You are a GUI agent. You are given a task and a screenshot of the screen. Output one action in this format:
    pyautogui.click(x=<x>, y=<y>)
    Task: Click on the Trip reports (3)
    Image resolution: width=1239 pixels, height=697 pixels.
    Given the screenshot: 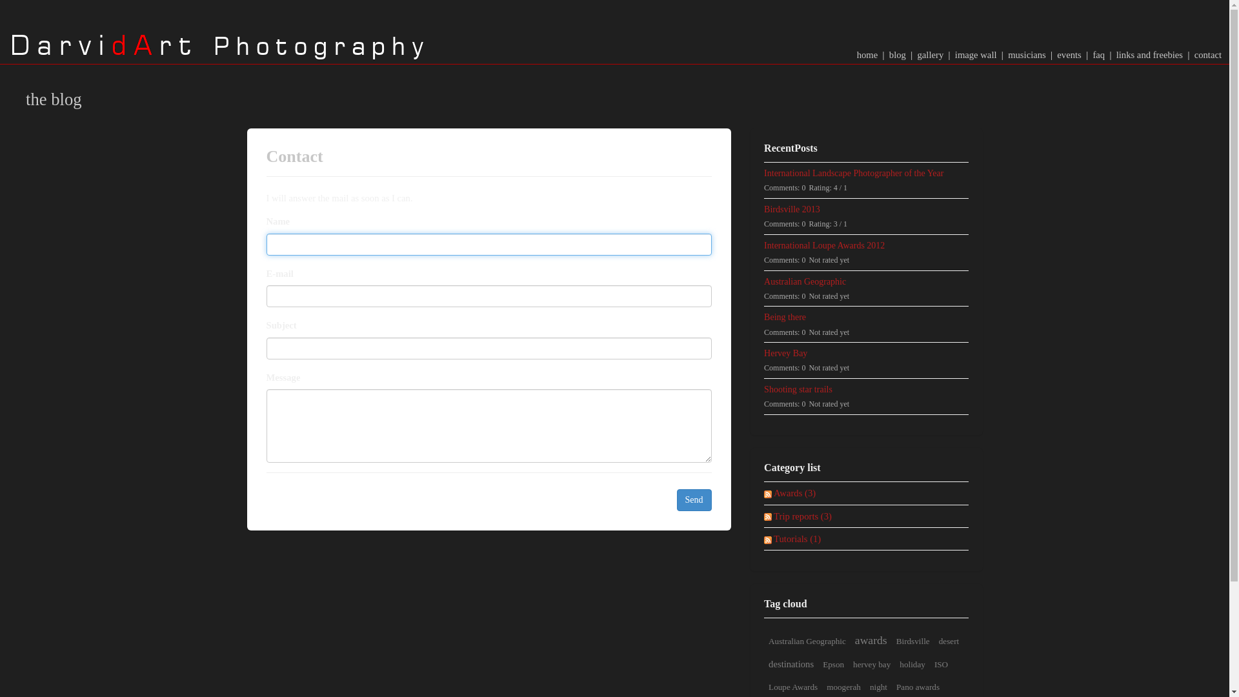 What is the action you would take?
    pyautogui.click(x=804, y=516)
    